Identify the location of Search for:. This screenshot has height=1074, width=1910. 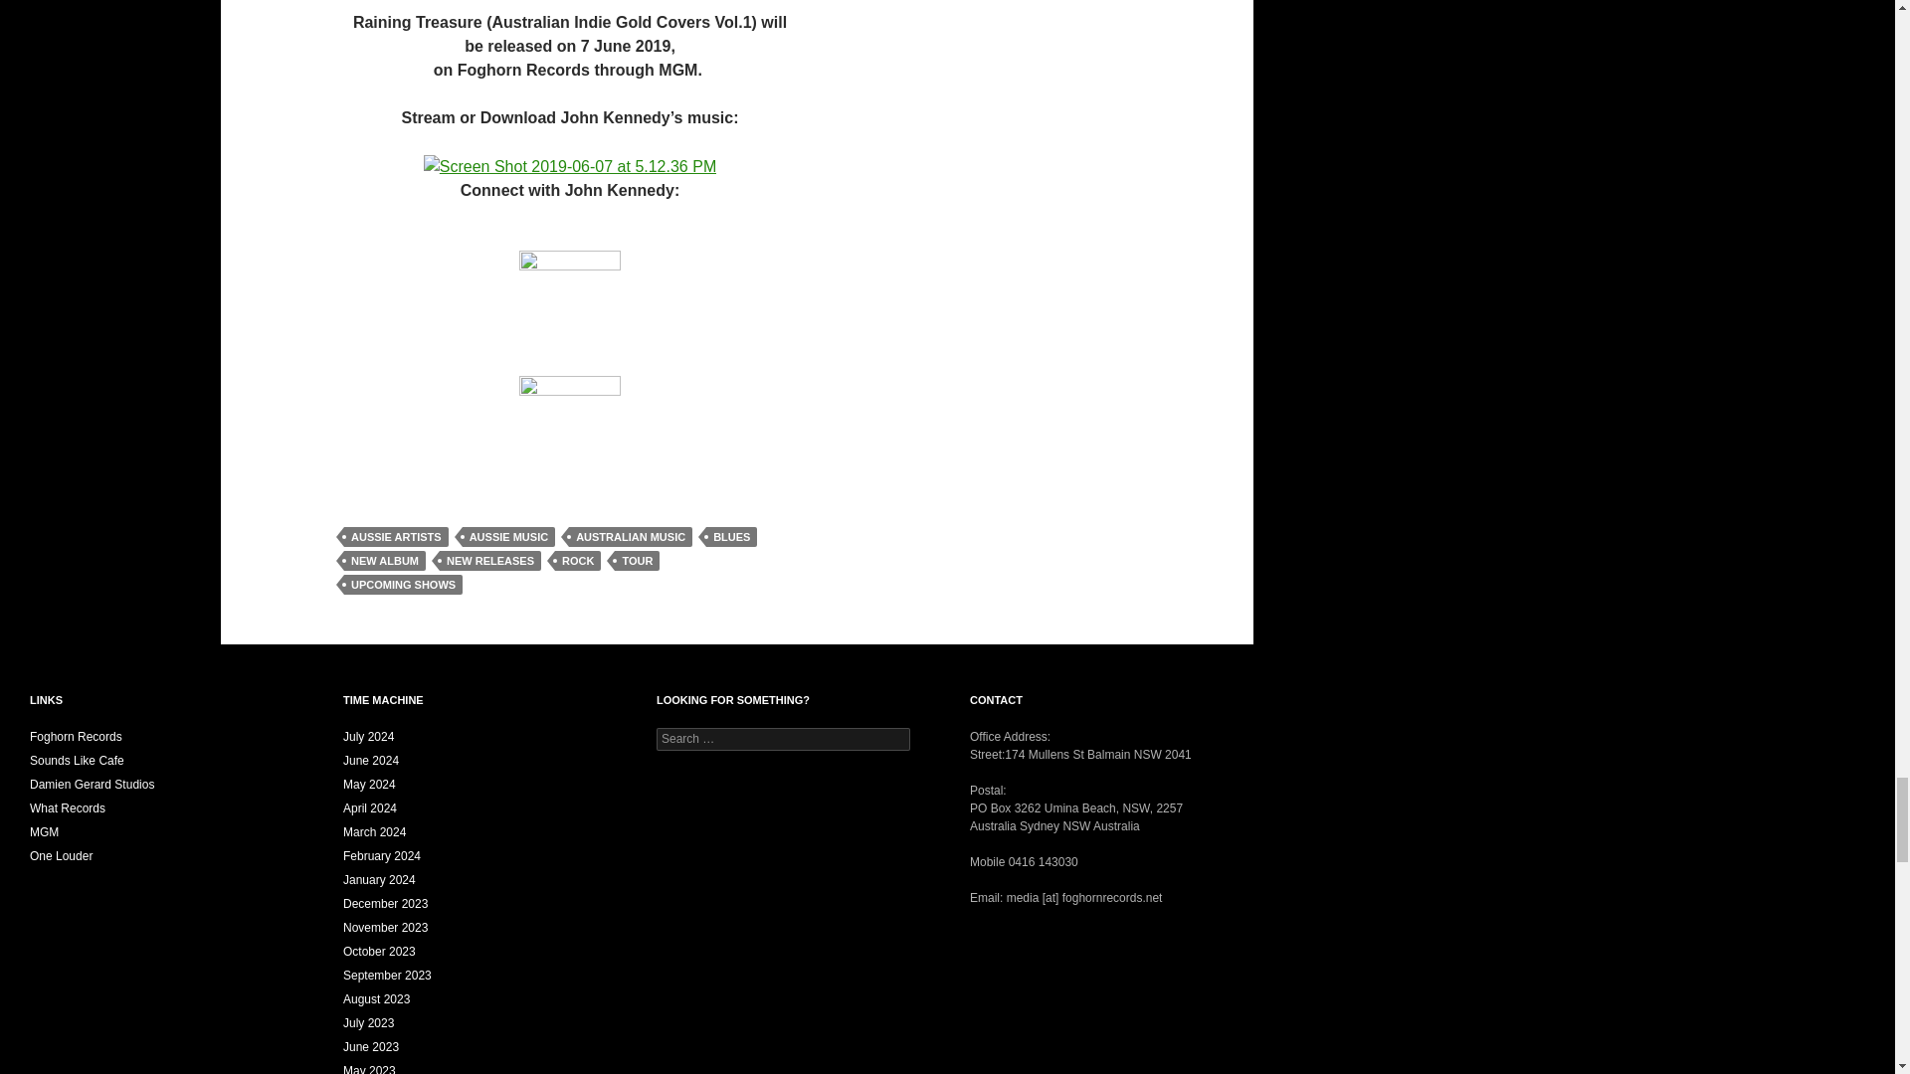
(784, 739).